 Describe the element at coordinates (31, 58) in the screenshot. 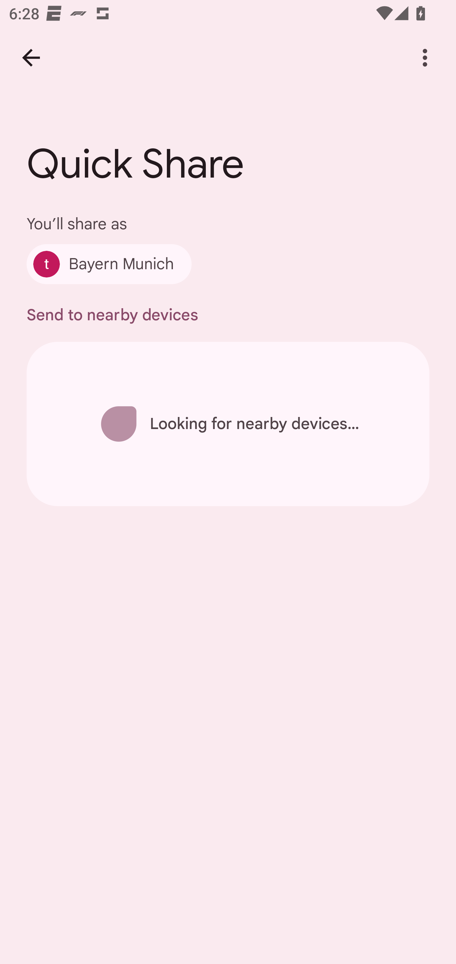

I see `Back` at that location.